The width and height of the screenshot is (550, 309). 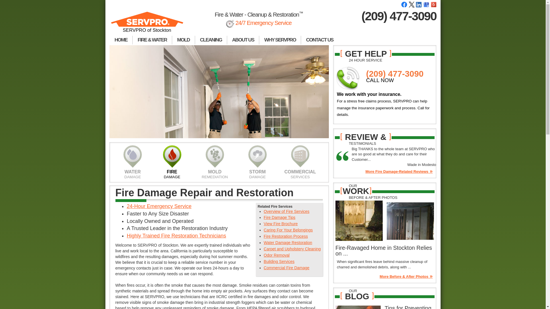 I want to click on MOLD, so click(x=183, y=40).